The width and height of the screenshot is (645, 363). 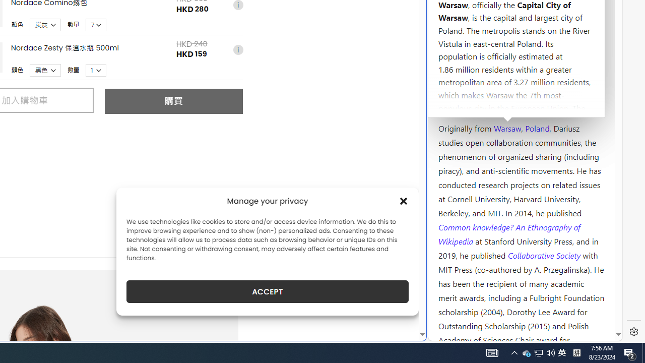 I want to click on Collaborative Society , so click(x=545, y=255).